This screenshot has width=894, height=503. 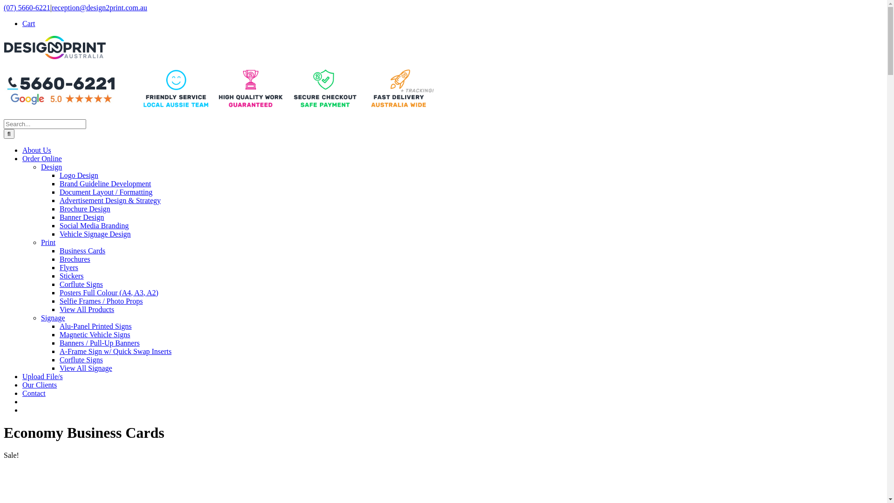 What do you see at coordinates (82, 251) in the screenshot?
I see `Business Cards` at bounding box center [82, 251].